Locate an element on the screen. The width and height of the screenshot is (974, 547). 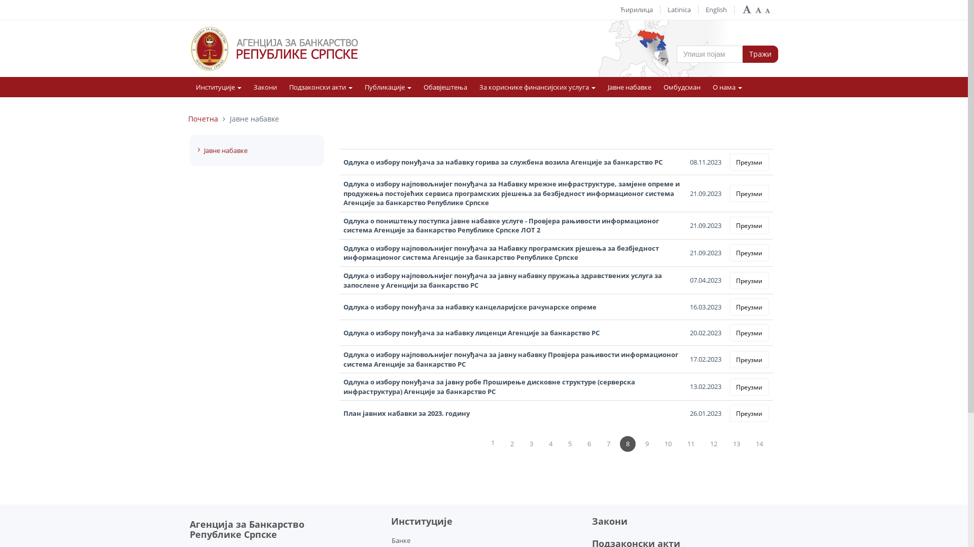
4 is located at coordinates (551, 444).